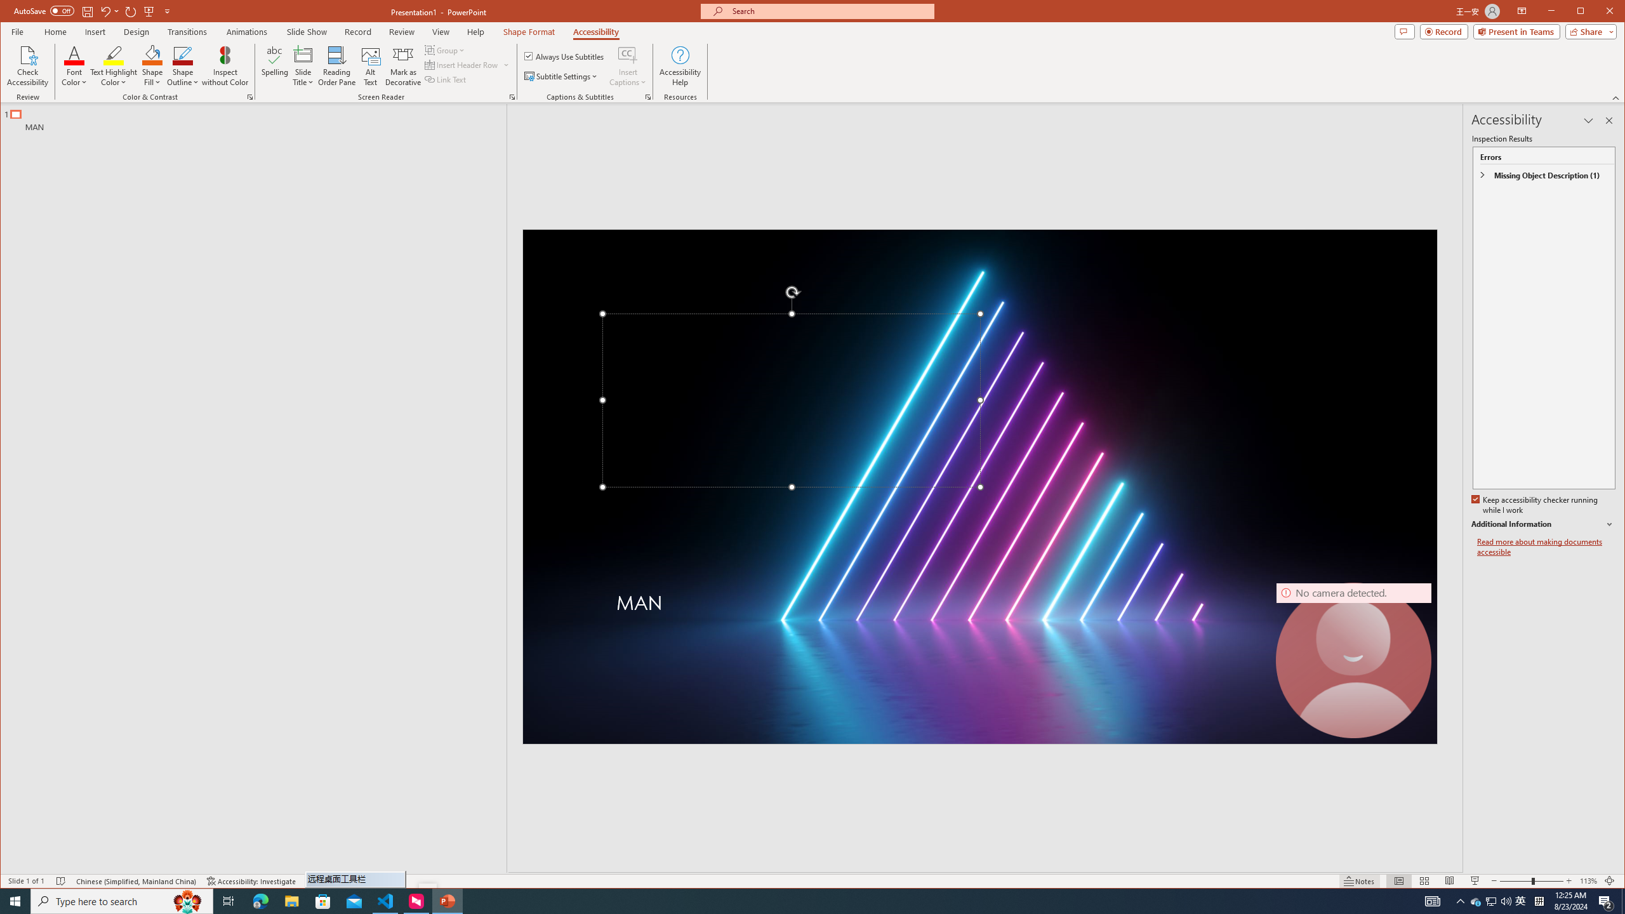  What do you see at coordinates (561, 76) in the screenshot?
I see `Subtitle Settings` at bounding box center [561, 76].